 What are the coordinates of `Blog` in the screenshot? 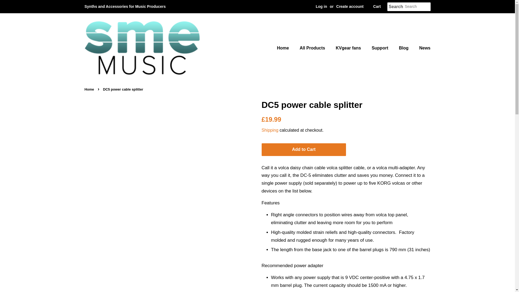 It's located at (404, 48).